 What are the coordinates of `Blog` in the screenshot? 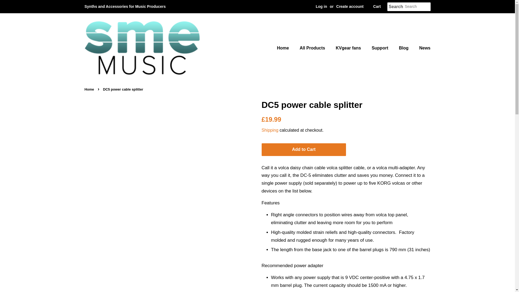 It's located at (404, 48).